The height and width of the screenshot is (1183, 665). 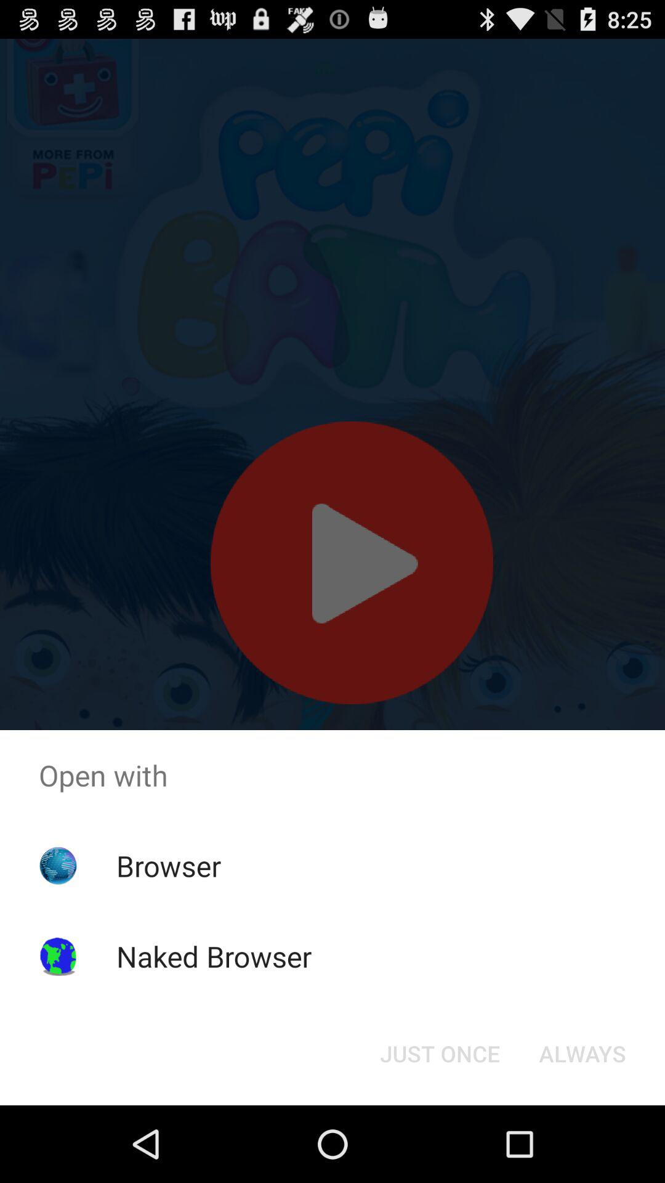 What do you see at coordinates (582, 1054) in the screenshot?
I see `turn off the always button` at bounding box center [582, 1054].